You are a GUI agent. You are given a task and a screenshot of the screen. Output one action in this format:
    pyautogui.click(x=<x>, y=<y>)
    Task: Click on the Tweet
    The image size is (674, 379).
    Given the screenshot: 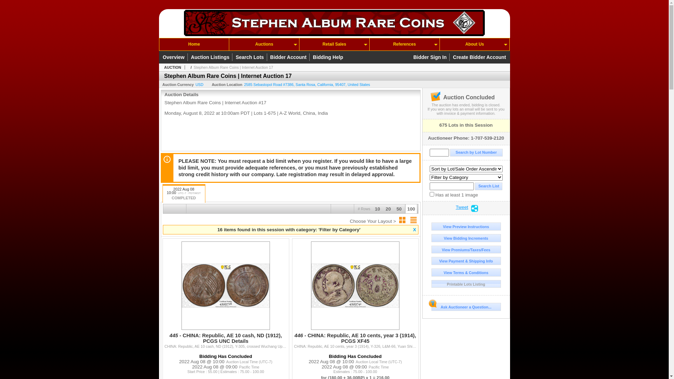 What is the action you would take?
    pyautogui.click(x=462, y=208)
    